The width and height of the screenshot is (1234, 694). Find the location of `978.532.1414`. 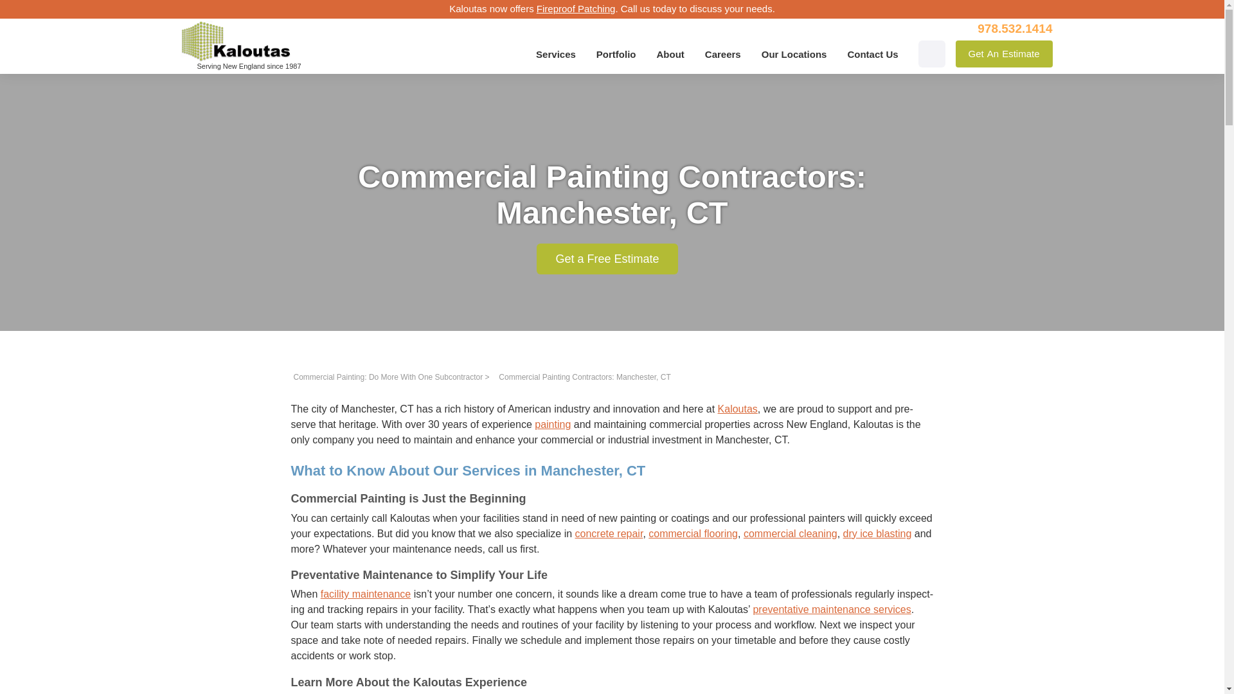

978.532.1414 is located at coordinates (1014, 28).